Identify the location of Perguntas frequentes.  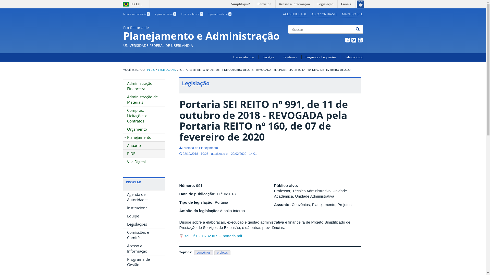
(321, 57).